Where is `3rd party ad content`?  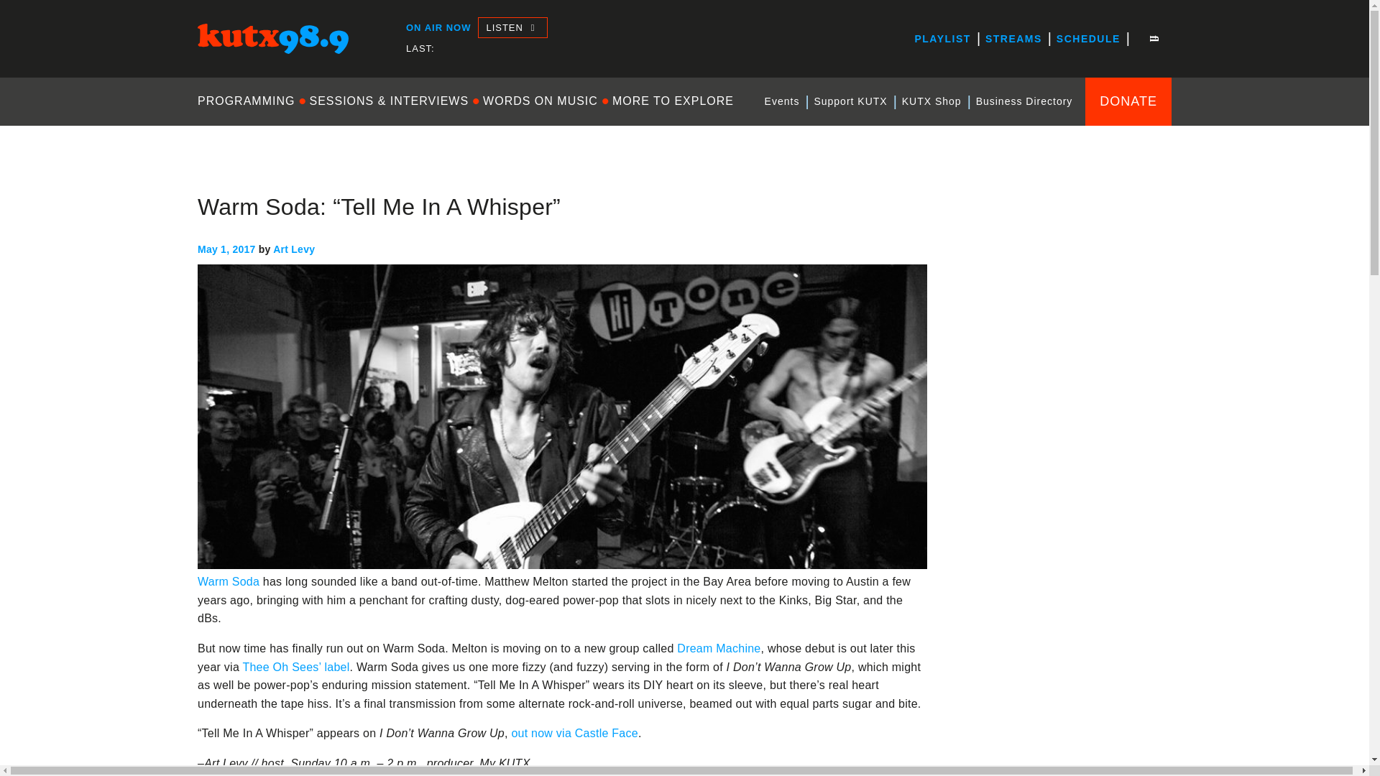 3rd party ad content is located at coordinates (1064, 665).